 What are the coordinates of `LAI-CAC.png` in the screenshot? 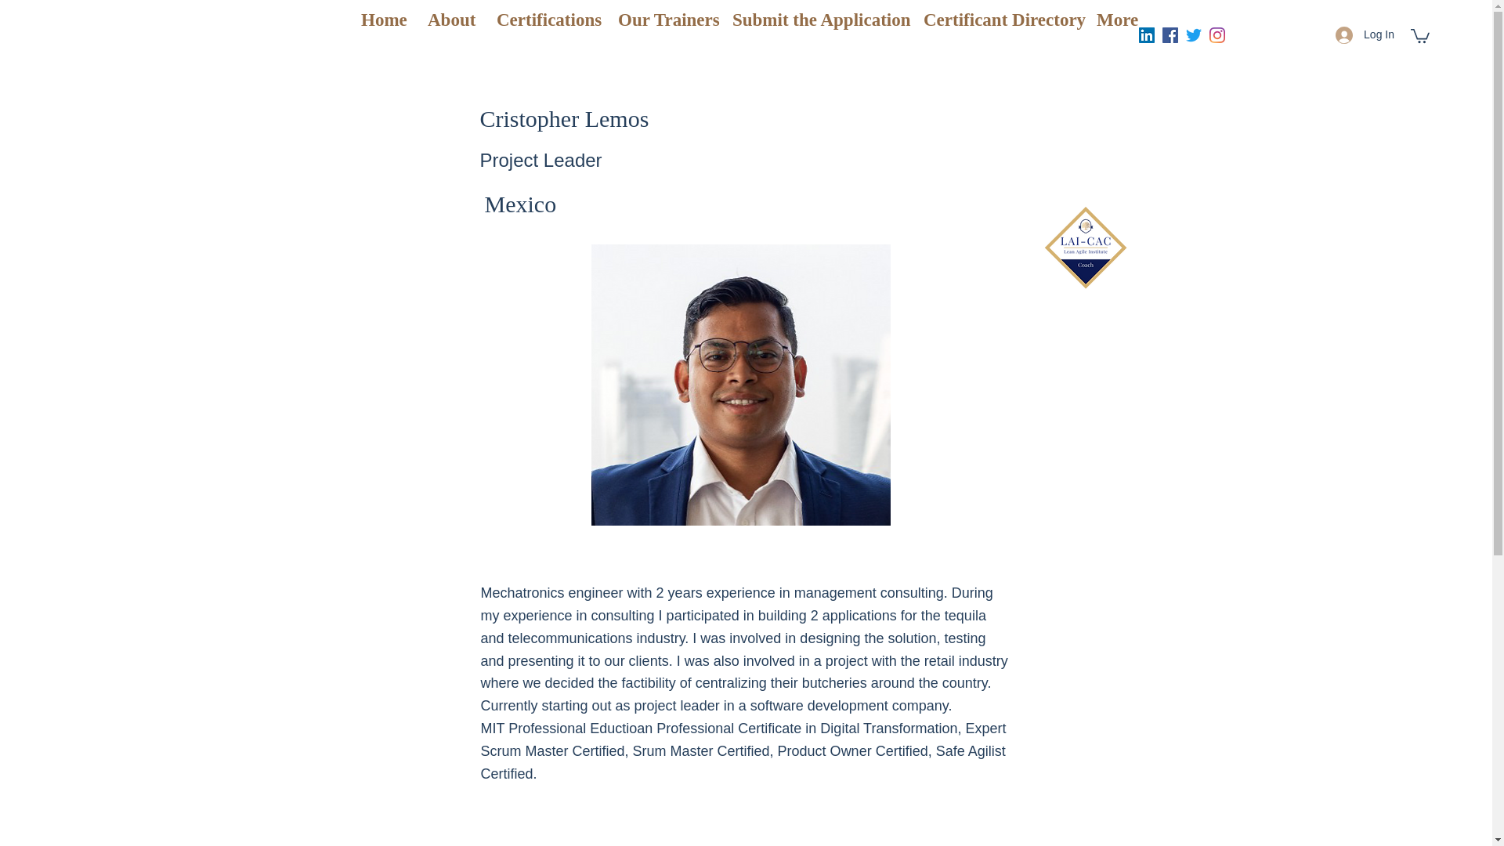 It's located at (1086, 248).